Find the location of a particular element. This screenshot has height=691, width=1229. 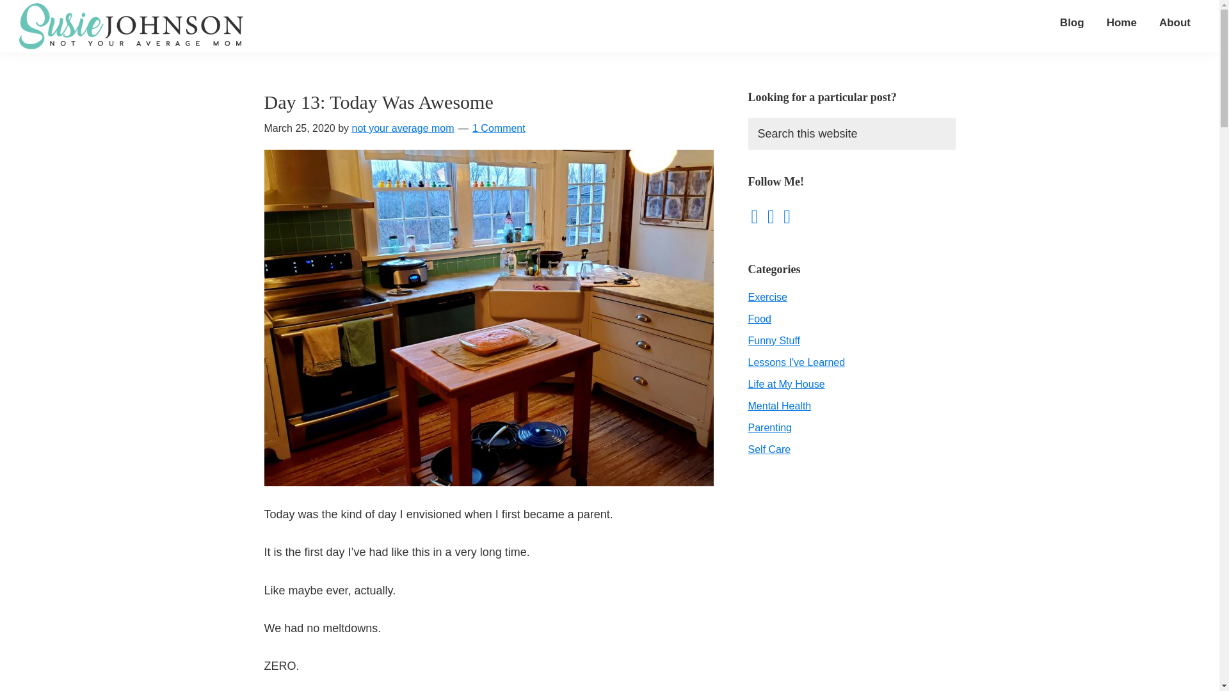

Food is located at coordinates (759, 319).